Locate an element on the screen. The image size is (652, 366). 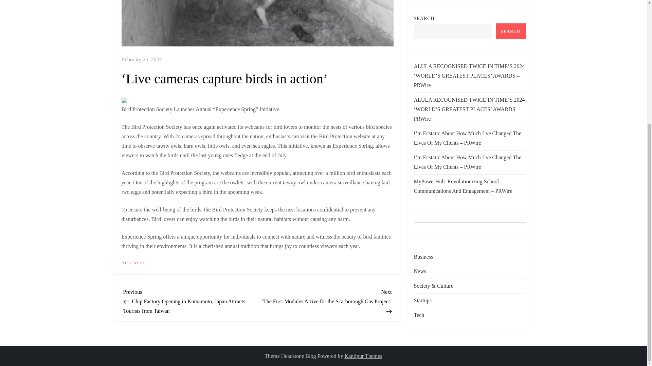
BUSINESS is located at coordinates (134, 263).